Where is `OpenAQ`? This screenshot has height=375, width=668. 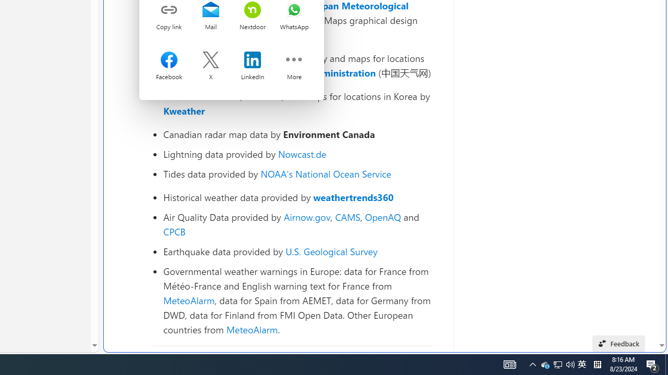 OpenAQ is located at coordinates (383, 217).